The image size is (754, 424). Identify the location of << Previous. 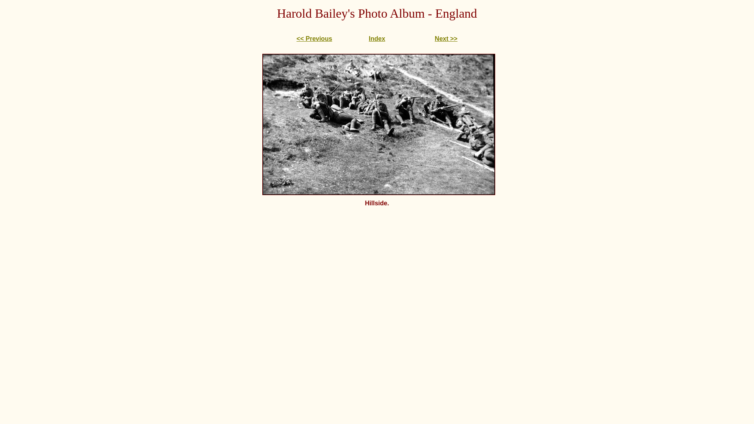
(314, 38).